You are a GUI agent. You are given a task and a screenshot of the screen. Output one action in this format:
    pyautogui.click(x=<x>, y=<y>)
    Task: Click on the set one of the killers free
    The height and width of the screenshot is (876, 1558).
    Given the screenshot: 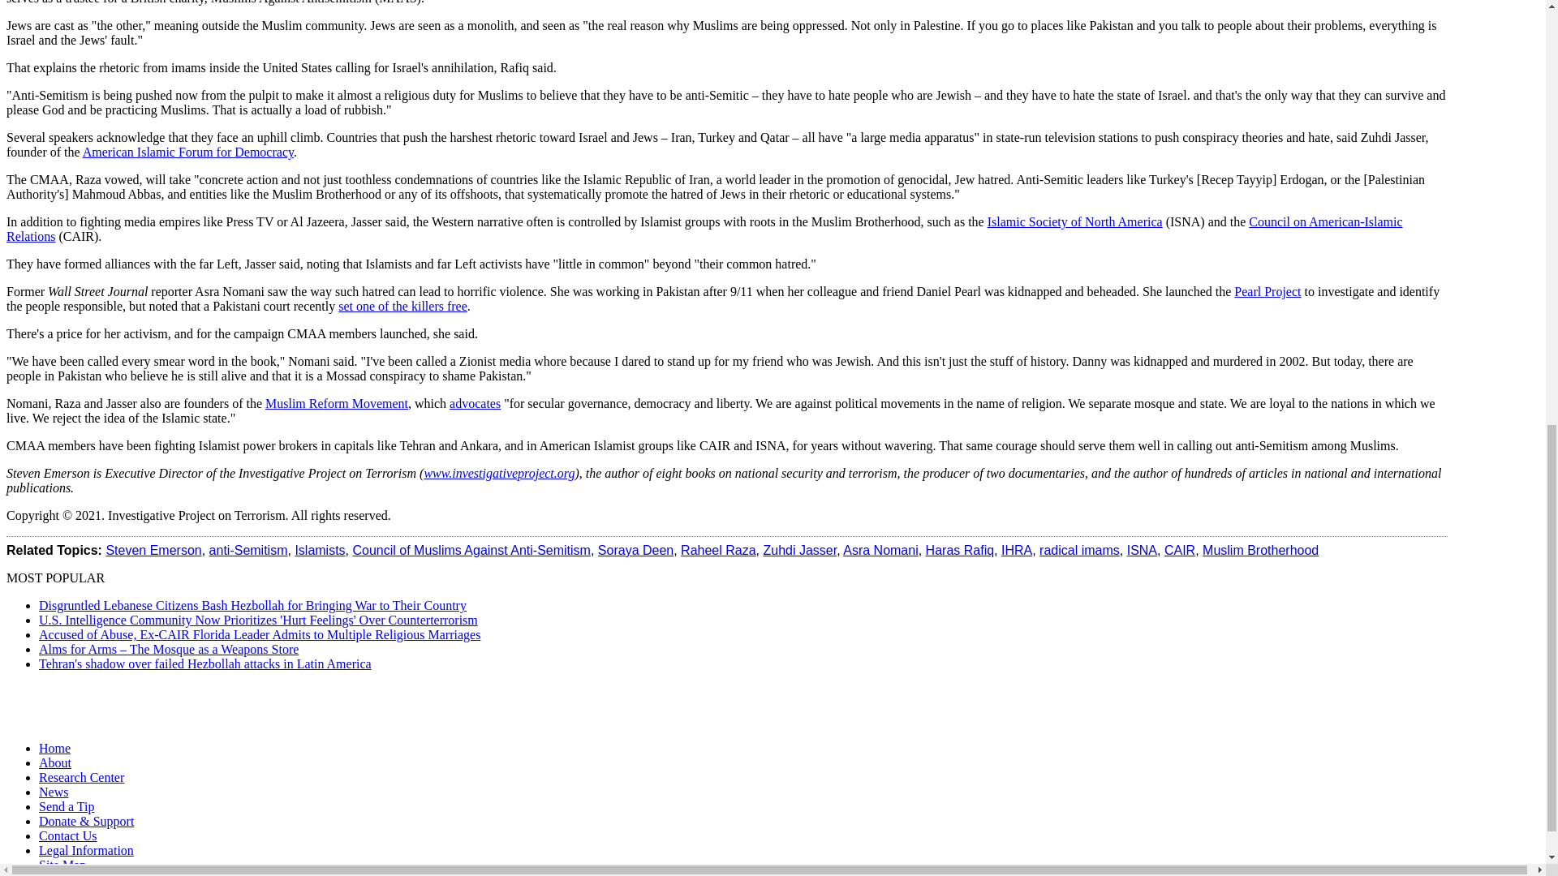 What is the action you would take?
    pyautogui.click(x=402, y=306)
    